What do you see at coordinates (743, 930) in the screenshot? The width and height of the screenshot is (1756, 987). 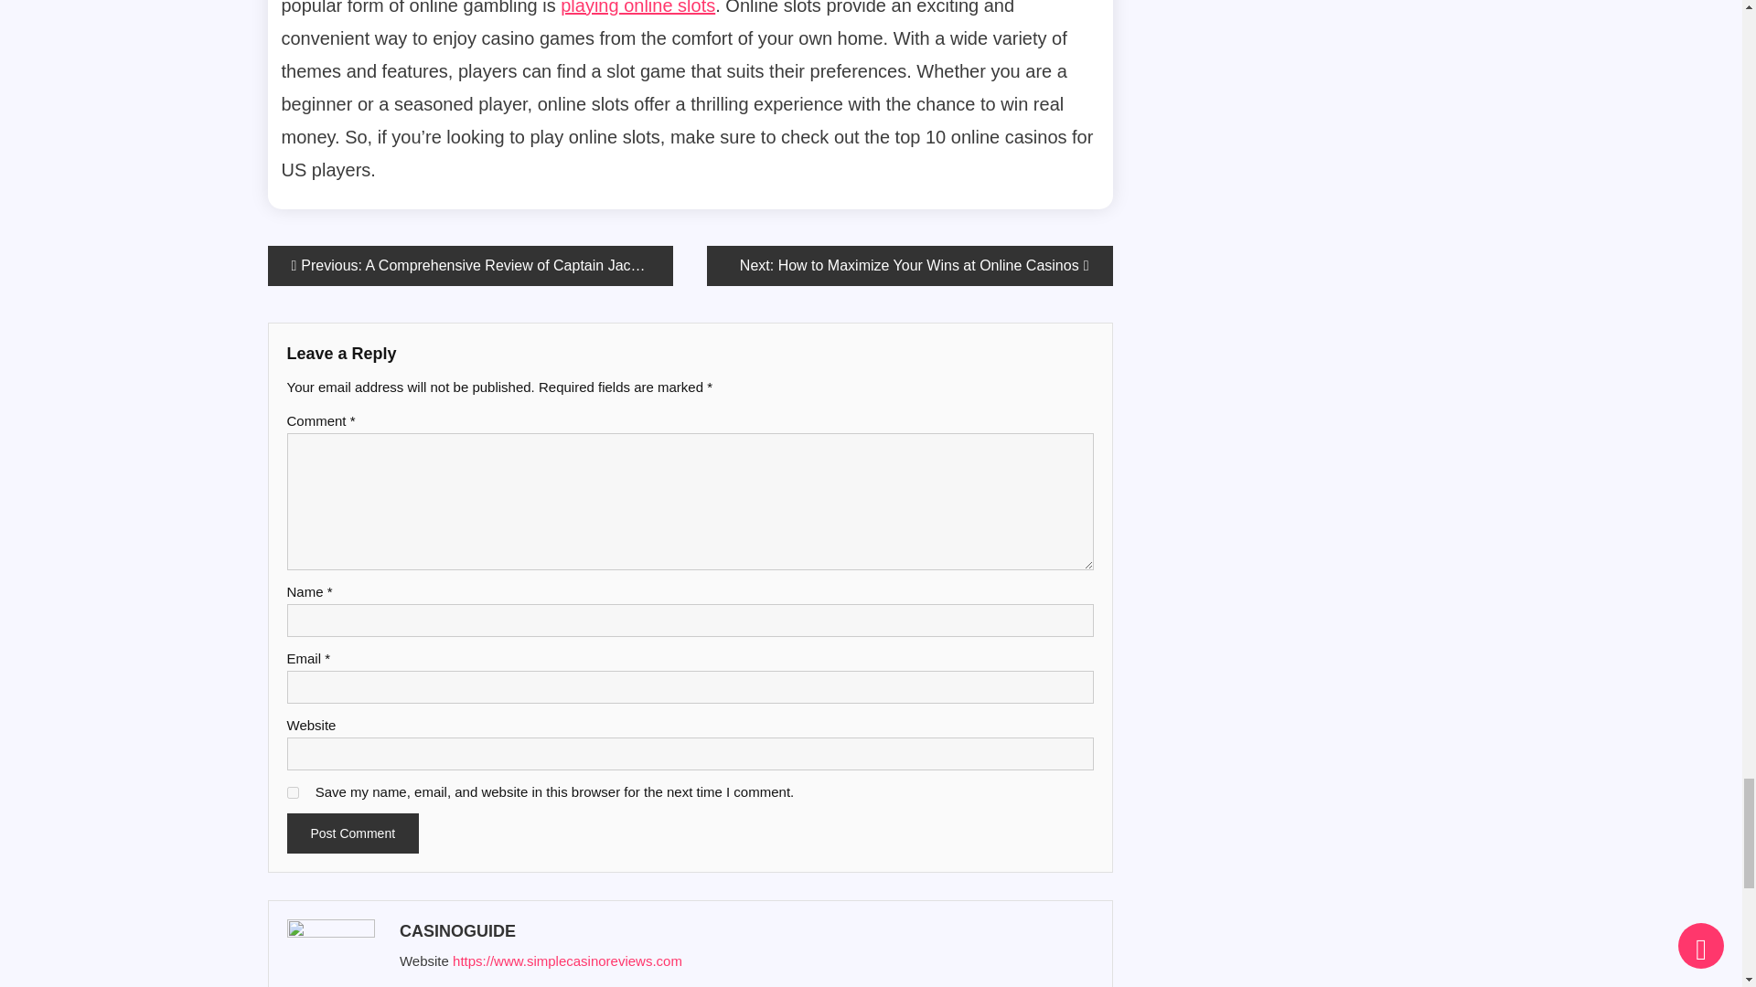 I see `Posts by casinoguide` at bounding box center [743, 930].